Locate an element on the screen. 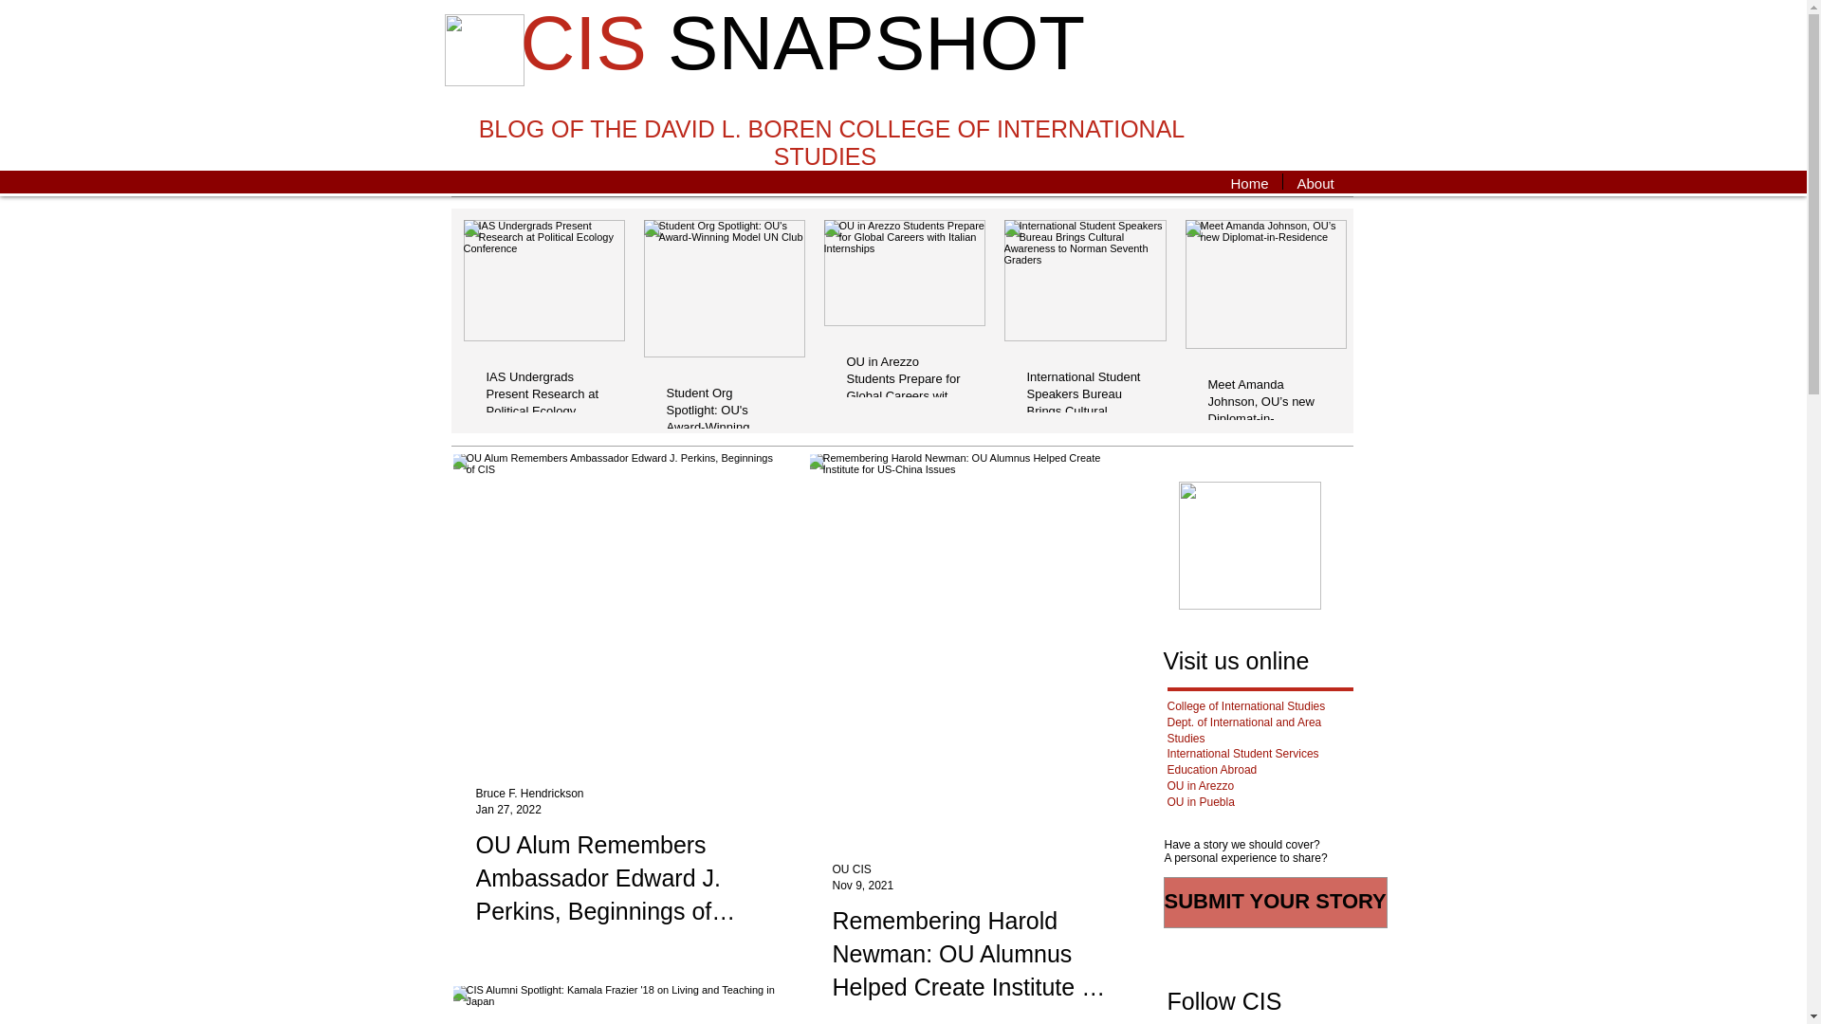 The width and height of the screenshot is (1821, 1024). SUBMIT YOUR STORY is located at coordinates (1275, 902).